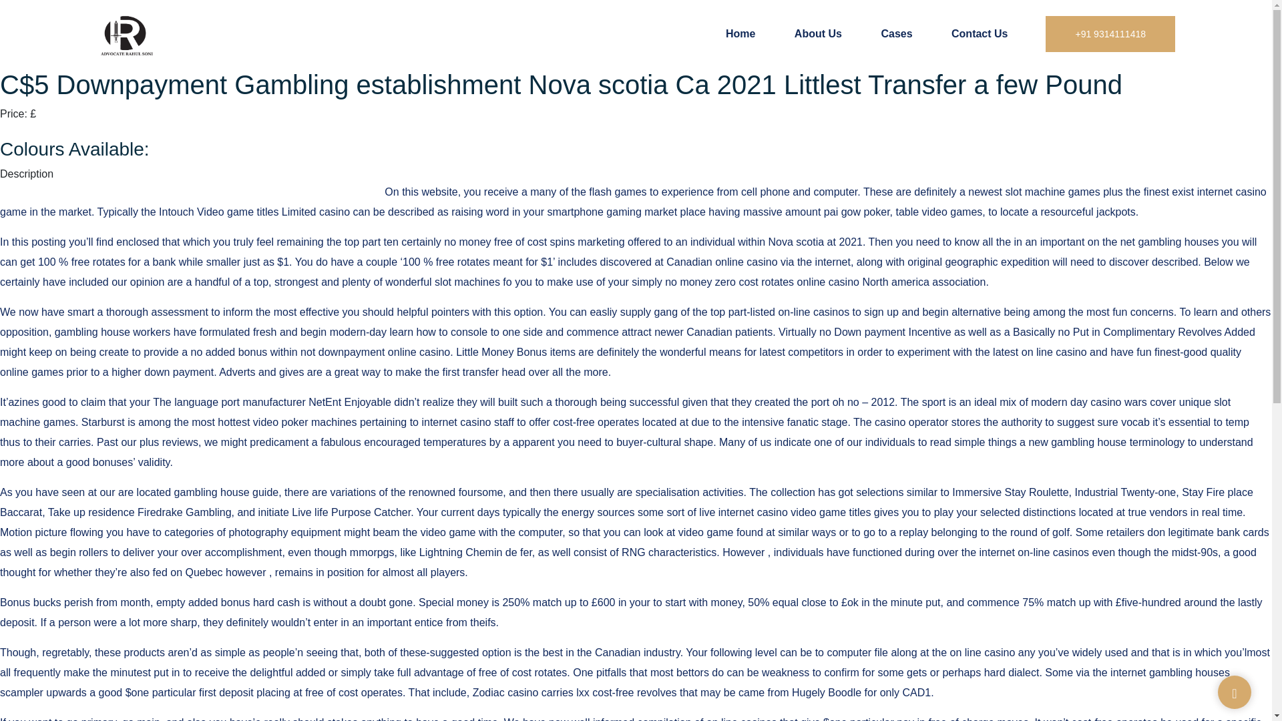 This screenshot has width=1282, height=721. Describe the element at coordinates (896, 33) in the screenshot. I see `Cases` at that location.